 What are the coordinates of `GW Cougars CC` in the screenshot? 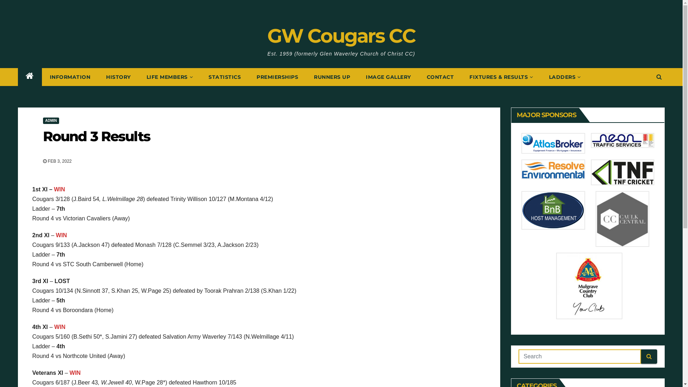 It's located at (341, 36).